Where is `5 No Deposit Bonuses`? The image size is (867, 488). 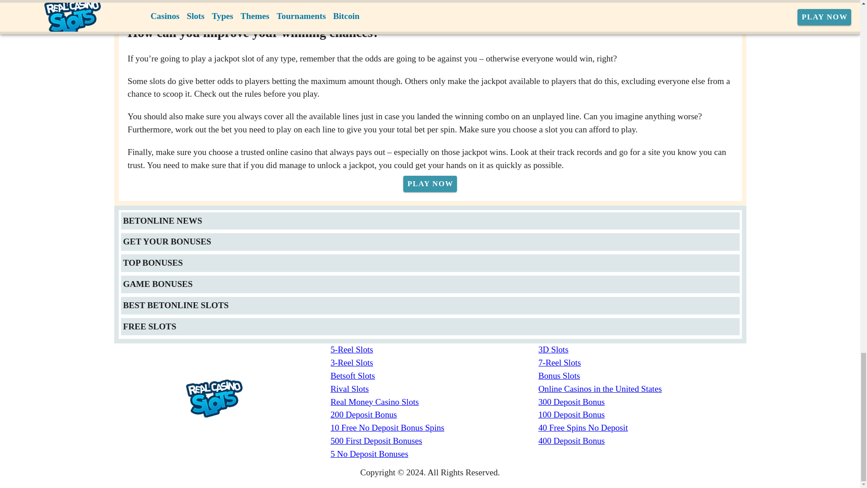
5 No Deposit Bonuses is located at coordinates (434, 454).